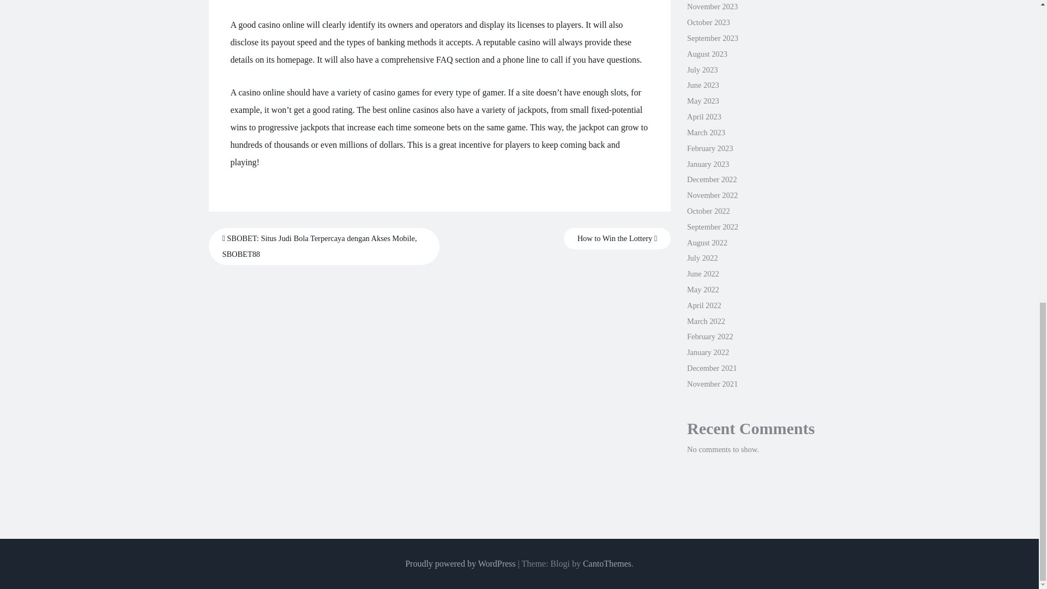  Describe the element at coordinates (707, 53) in the screenshot. I see `August 2023` at that location.